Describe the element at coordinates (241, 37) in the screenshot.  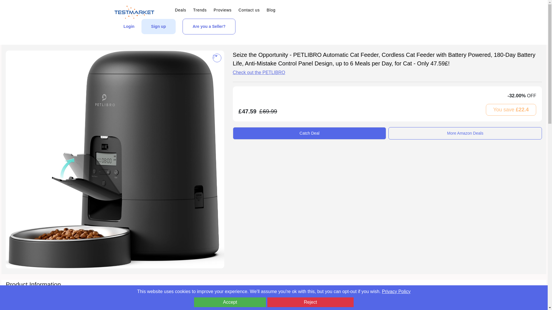
I see `Home` at that location.